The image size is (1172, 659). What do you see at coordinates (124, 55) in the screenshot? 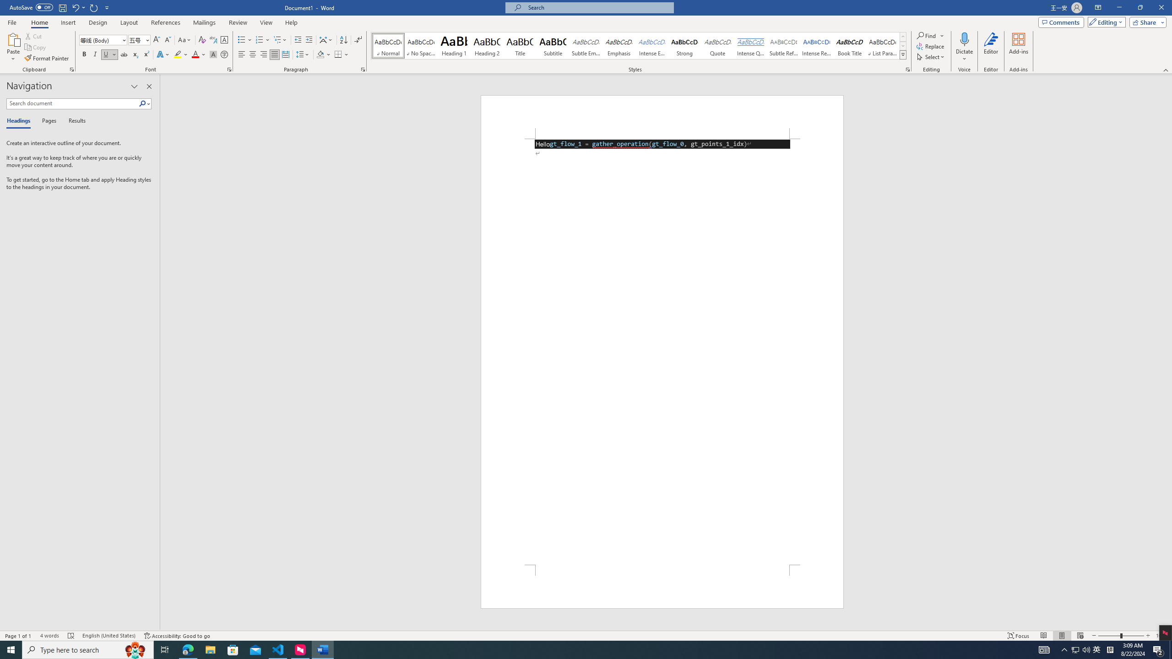
I see `Strikethrough` at bounding box center [124, 55].